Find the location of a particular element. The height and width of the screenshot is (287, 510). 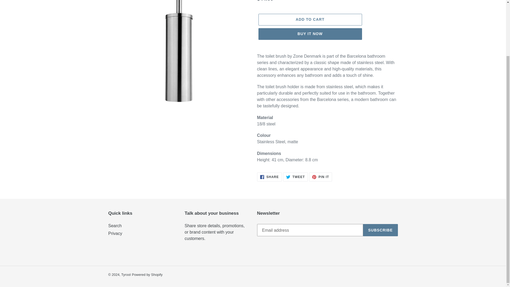

Powered by Shopify is located at coordinates (310, 34).